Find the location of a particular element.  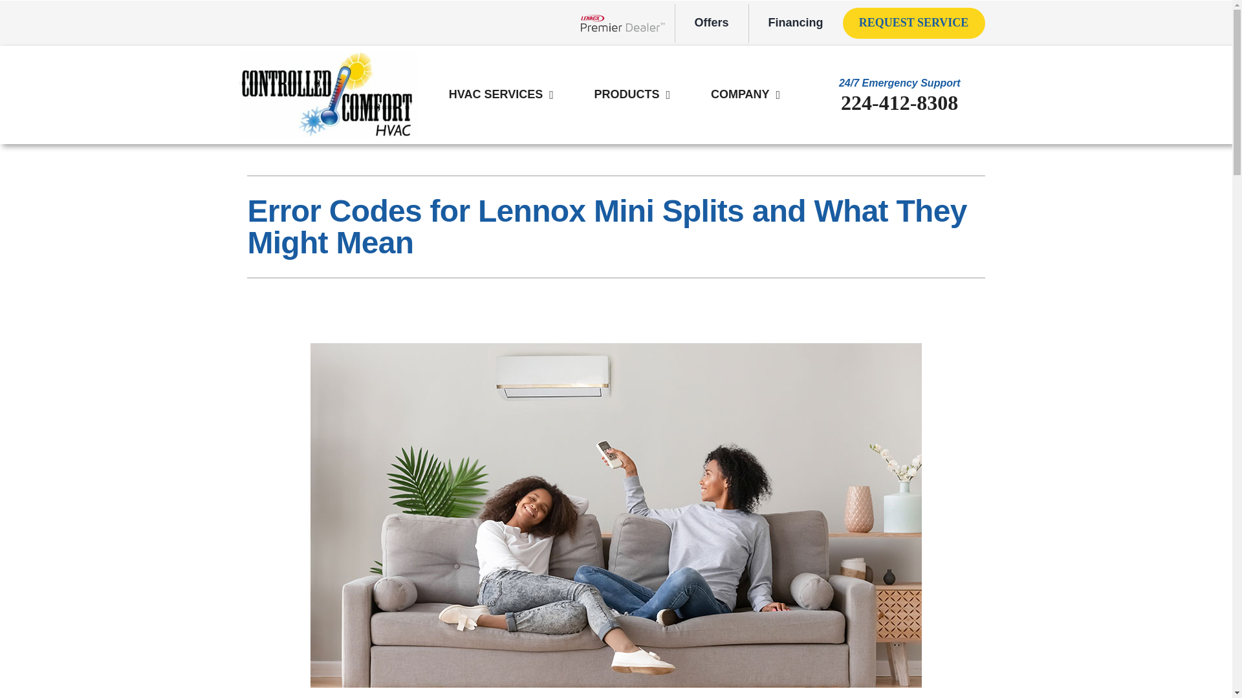

224-412-8308 is located at coordinates (899, 103).